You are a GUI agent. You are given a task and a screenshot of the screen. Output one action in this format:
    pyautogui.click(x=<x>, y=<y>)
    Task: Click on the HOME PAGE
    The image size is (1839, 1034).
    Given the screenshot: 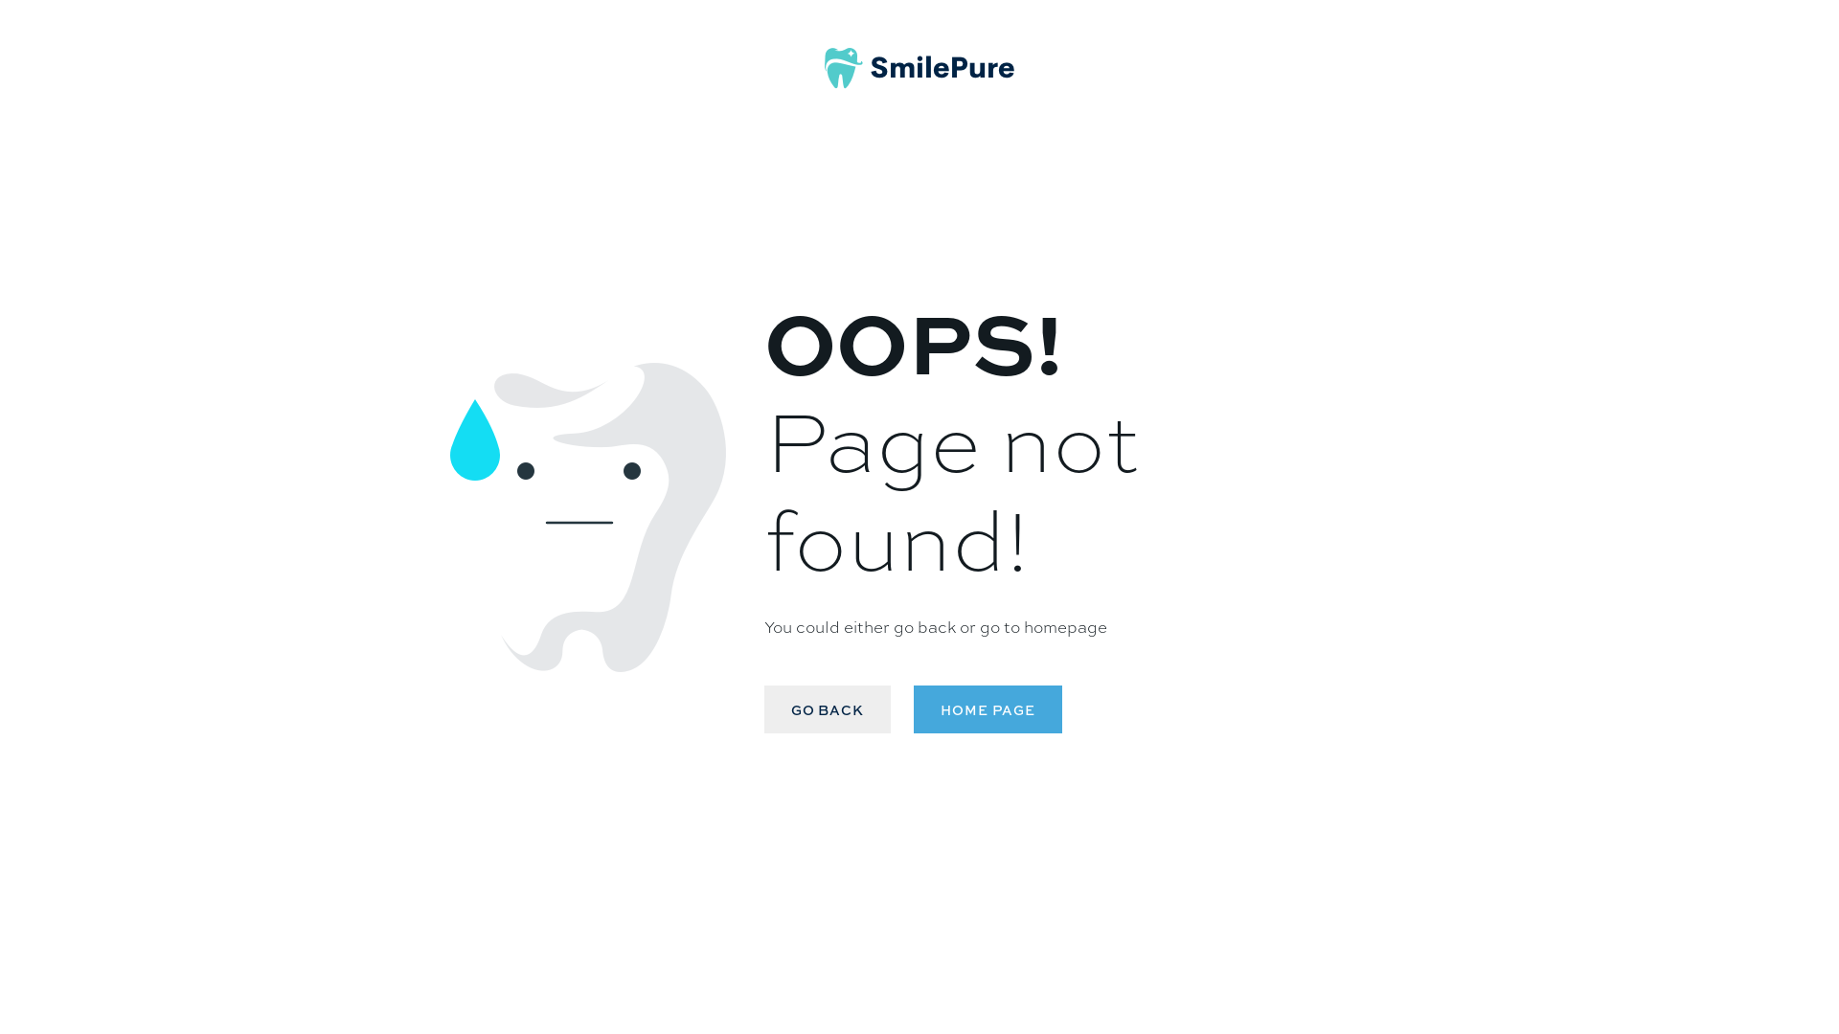 What is the action you would take?
    pyautogui.click(x=988, y=709)
    